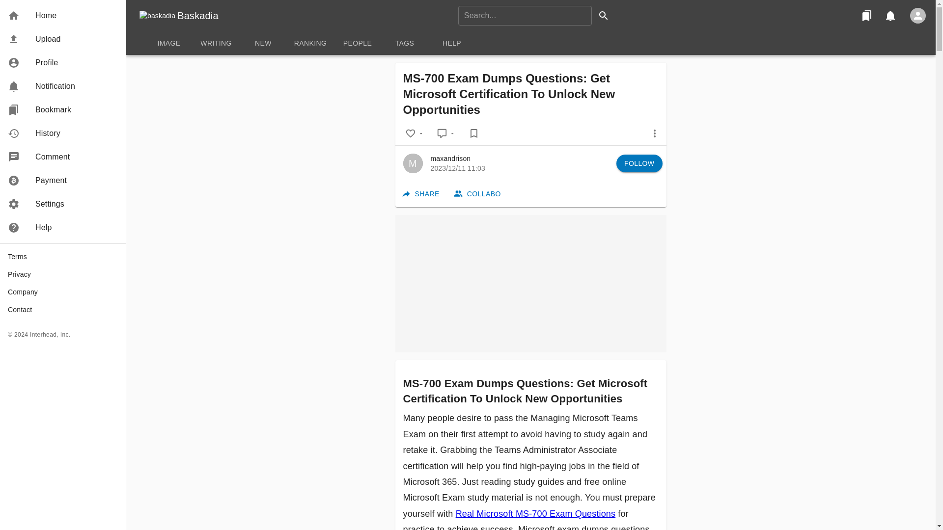 The height and width of the screenshot is (530, 943). Describe the element at coordinates (63, 274) in the screenshot. I see `Privacy` at that location.